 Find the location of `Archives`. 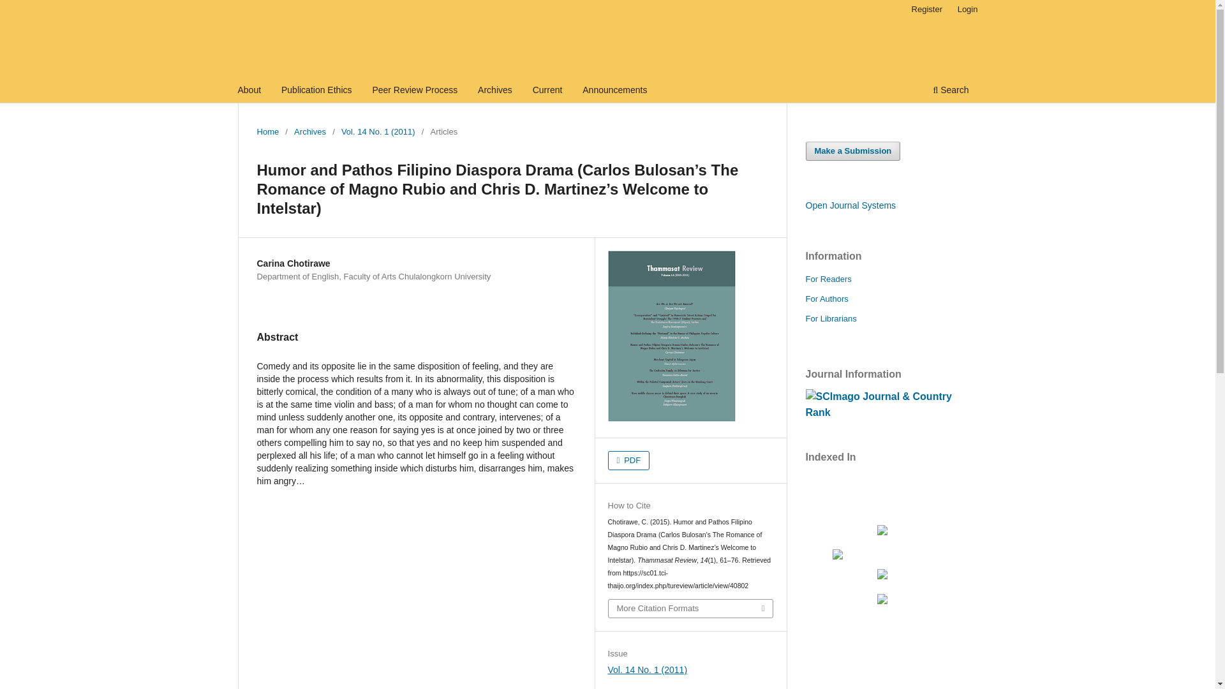

Archives is located at coordinates (309, 131).